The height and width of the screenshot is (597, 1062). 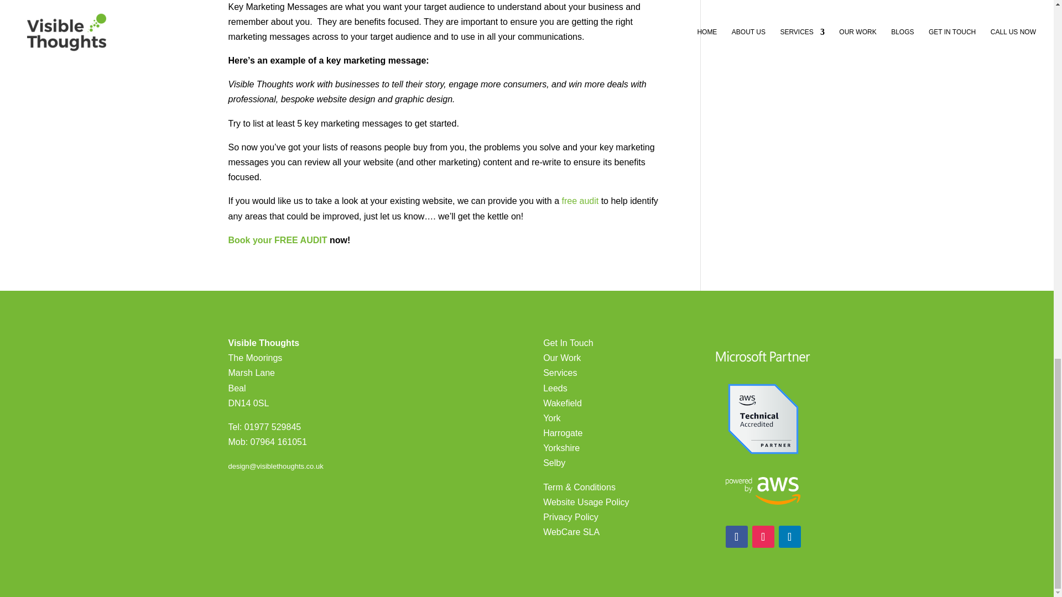 I want to click on Follow on LinkedIn, so click(x=789, y=537).